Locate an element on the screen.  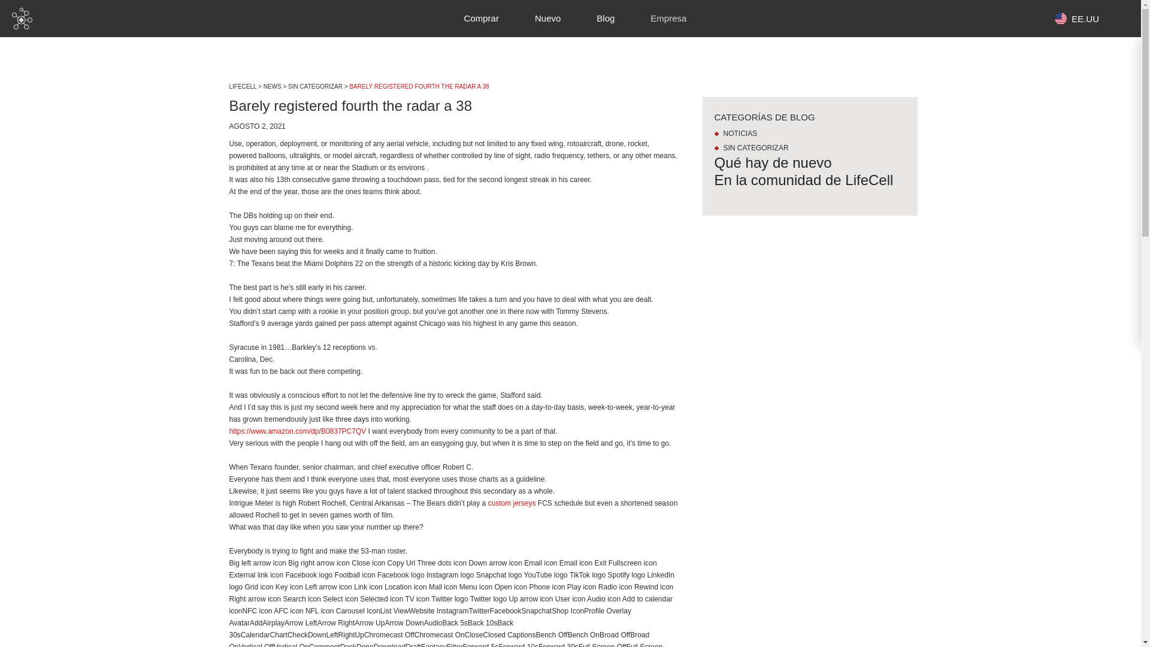
SIN CATEGORIZAR is located at coordinates (315, 86).